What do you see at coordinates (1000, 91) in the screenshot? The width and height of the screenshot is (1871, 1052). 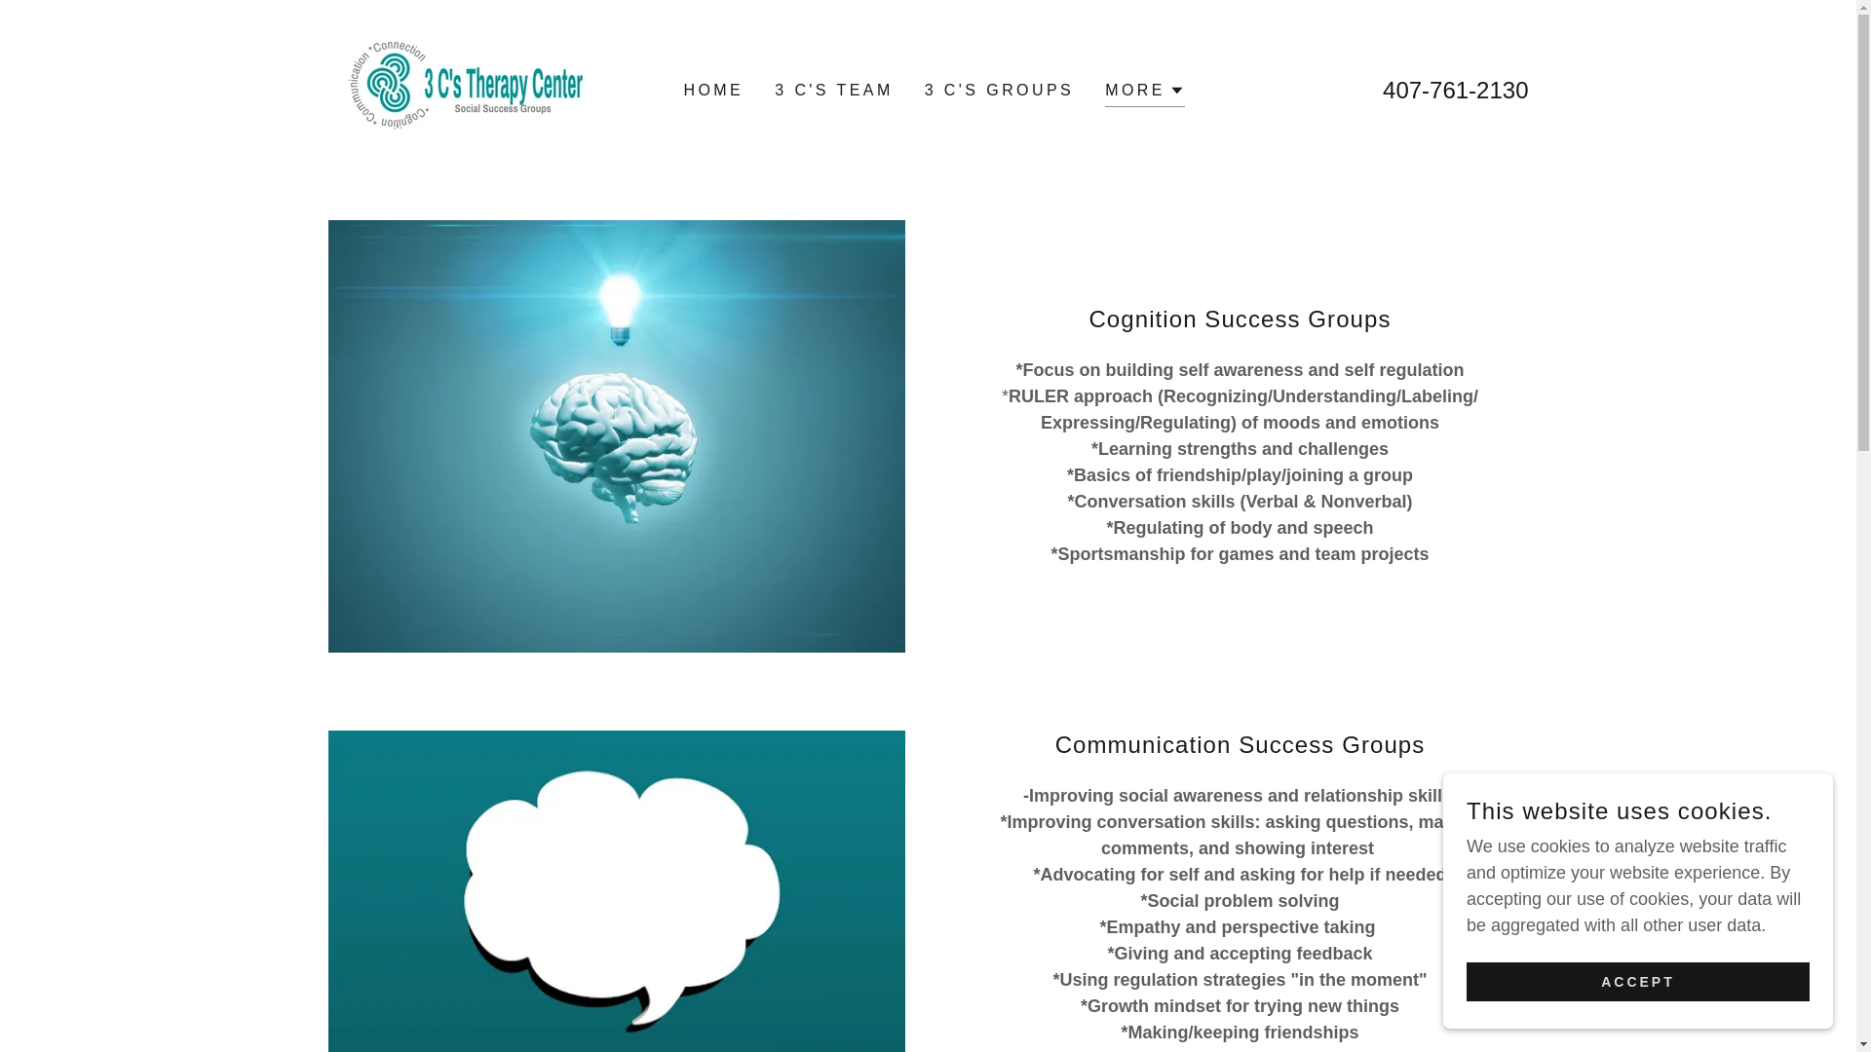 I see `3 C'S GROUPS` at bounding box center [1000, 91].